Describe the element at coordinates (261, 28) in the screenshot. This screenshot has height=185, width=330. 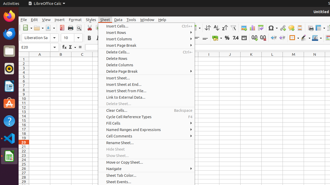
I see `Pivot Table` at that location.